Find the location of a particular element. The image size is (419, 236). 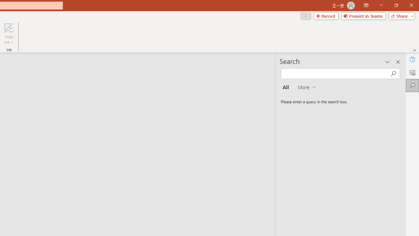

Alt Text is located at coordinates (412, 72).